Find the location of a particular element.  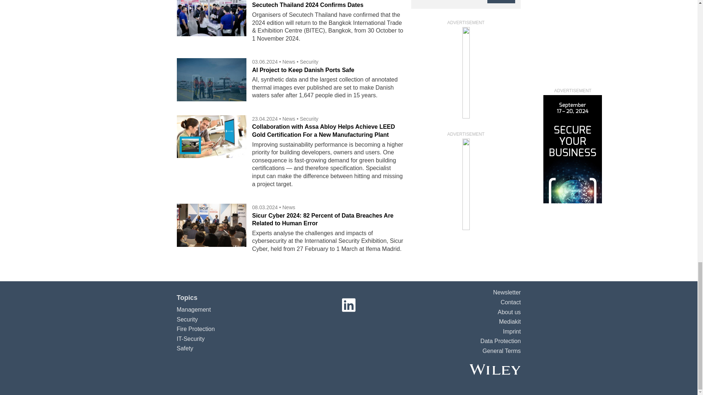

Secutech Thailand 2024 Confirms Dates is located at coordinates (308, 5).